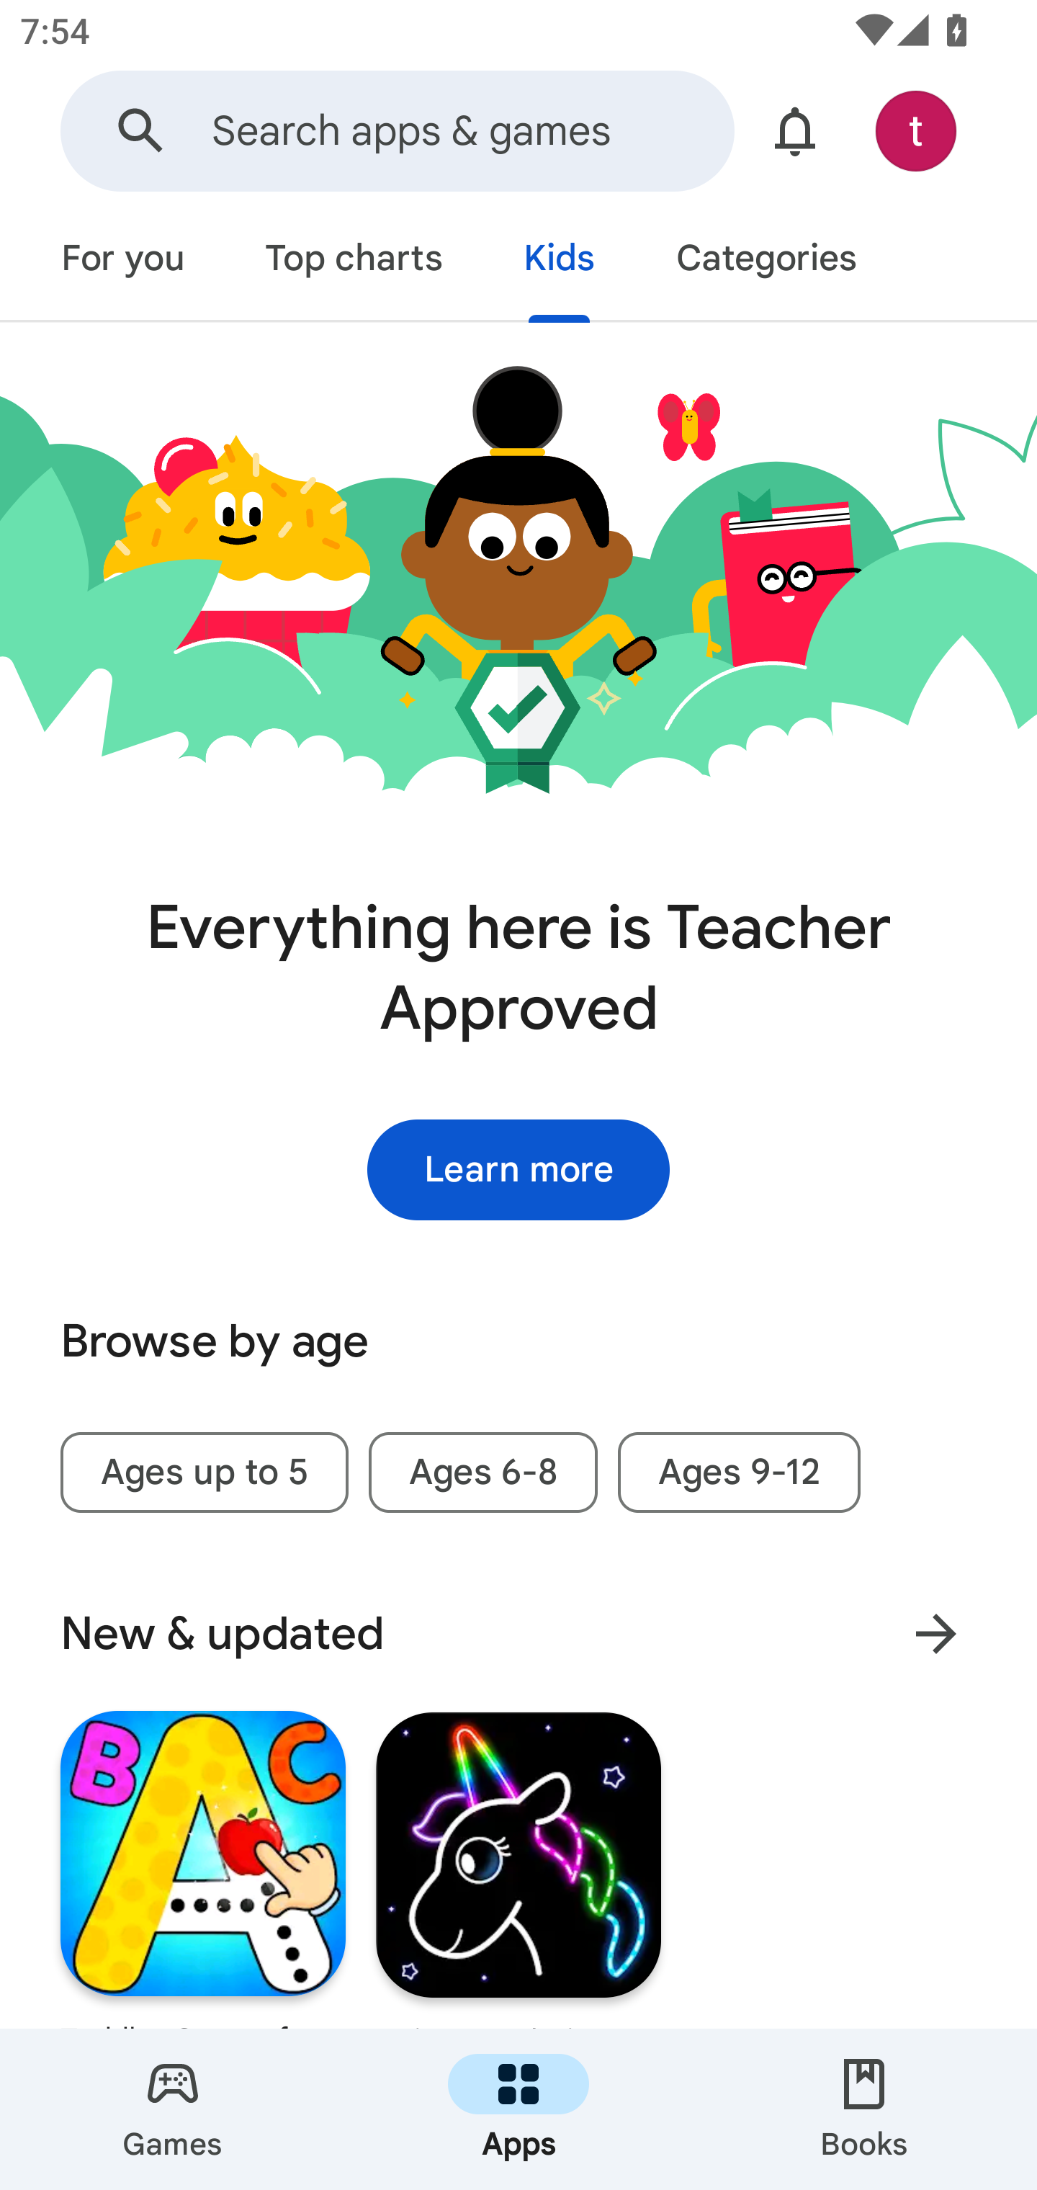 The image size is (1037, 2190). What do you see at coordinates (518, 1634) in the screenshot?
I see `New & updated More results for New & updated` at bounding box center [518, 1634].